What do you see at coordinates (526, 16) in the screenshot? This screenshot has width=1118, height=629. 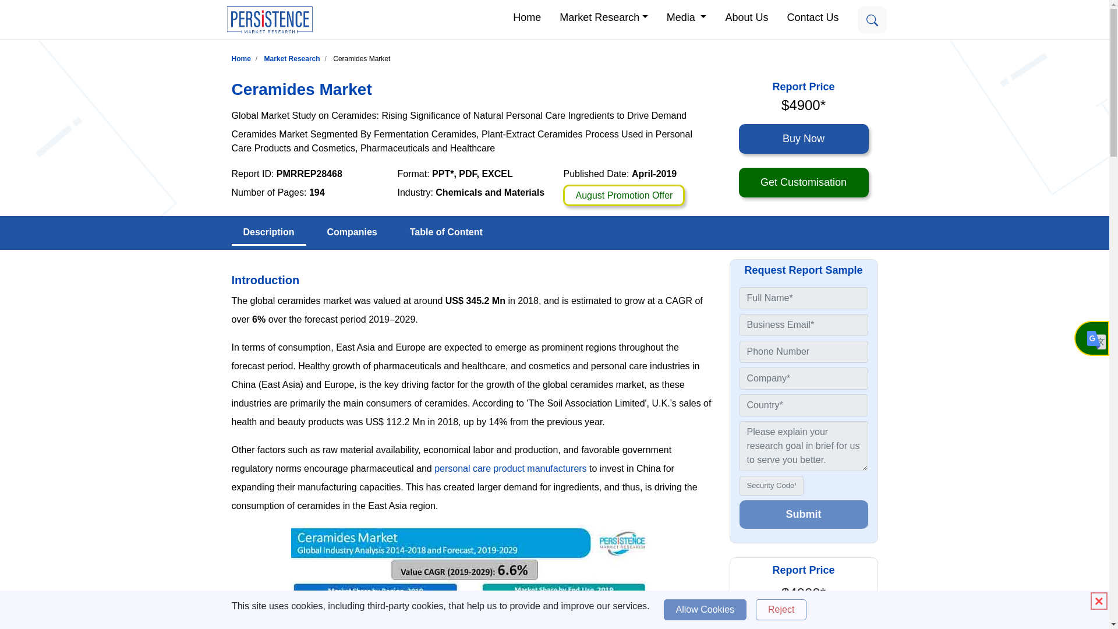 I see `Home` at bounding box center [526, 16].